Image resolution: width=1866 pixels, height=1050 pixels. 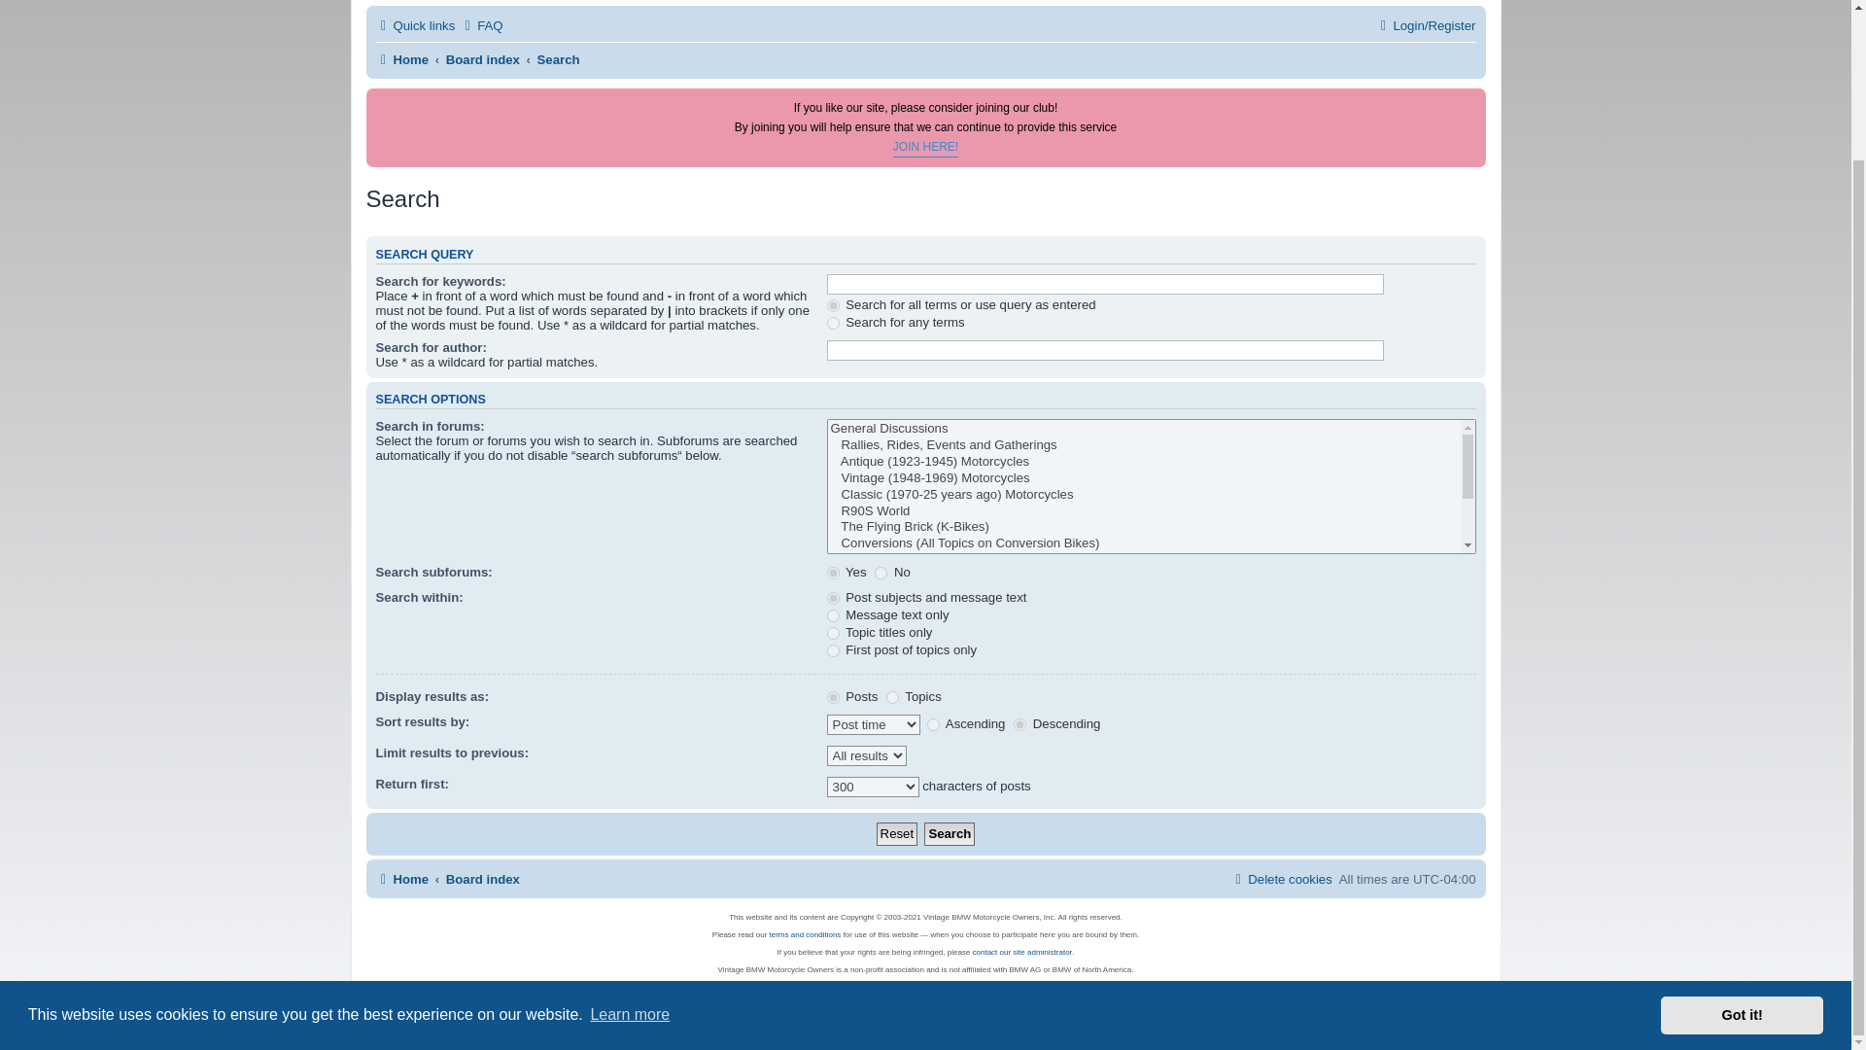 I want to click on Got it!, so click(x=1742, y=840).